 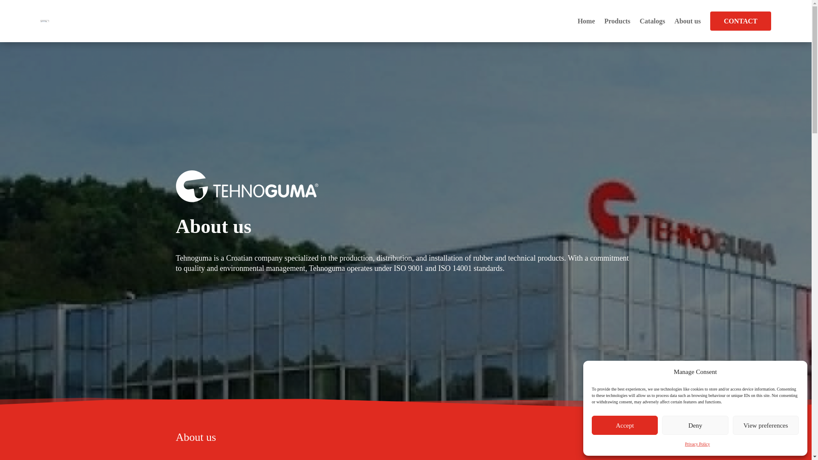 I want to click on tehnoguma-logo white, so click(x=247, y=187).